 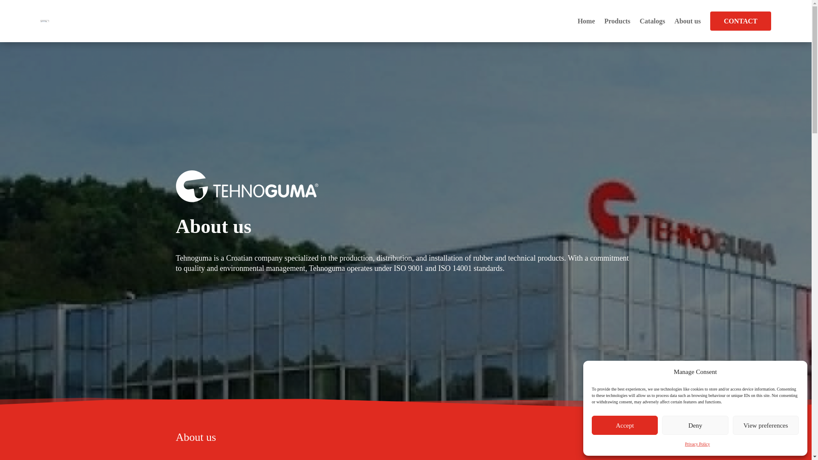 I want to click on tehnoguma-logo white, so click(x=247, y=187).